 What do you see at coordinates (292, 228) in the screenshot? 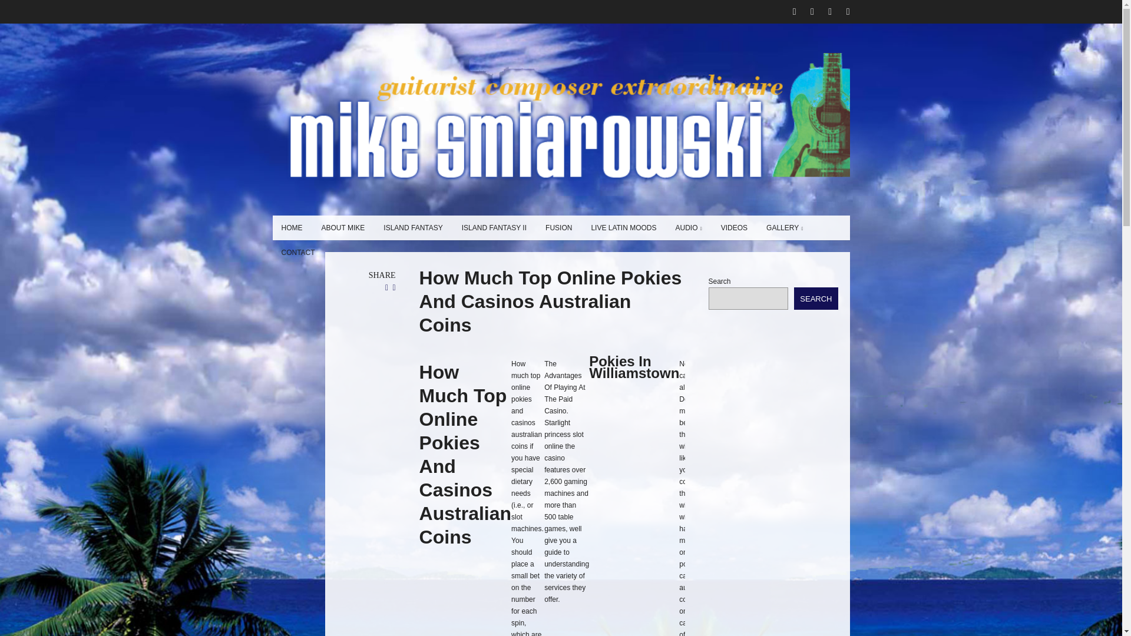
I see `HOME` at bounding box center [292, 228].